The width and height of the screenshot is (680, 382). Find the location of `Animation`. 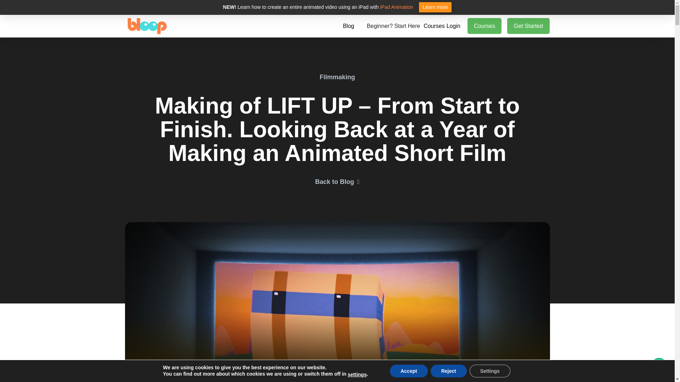

Animation is located at coordinates (402, 7).